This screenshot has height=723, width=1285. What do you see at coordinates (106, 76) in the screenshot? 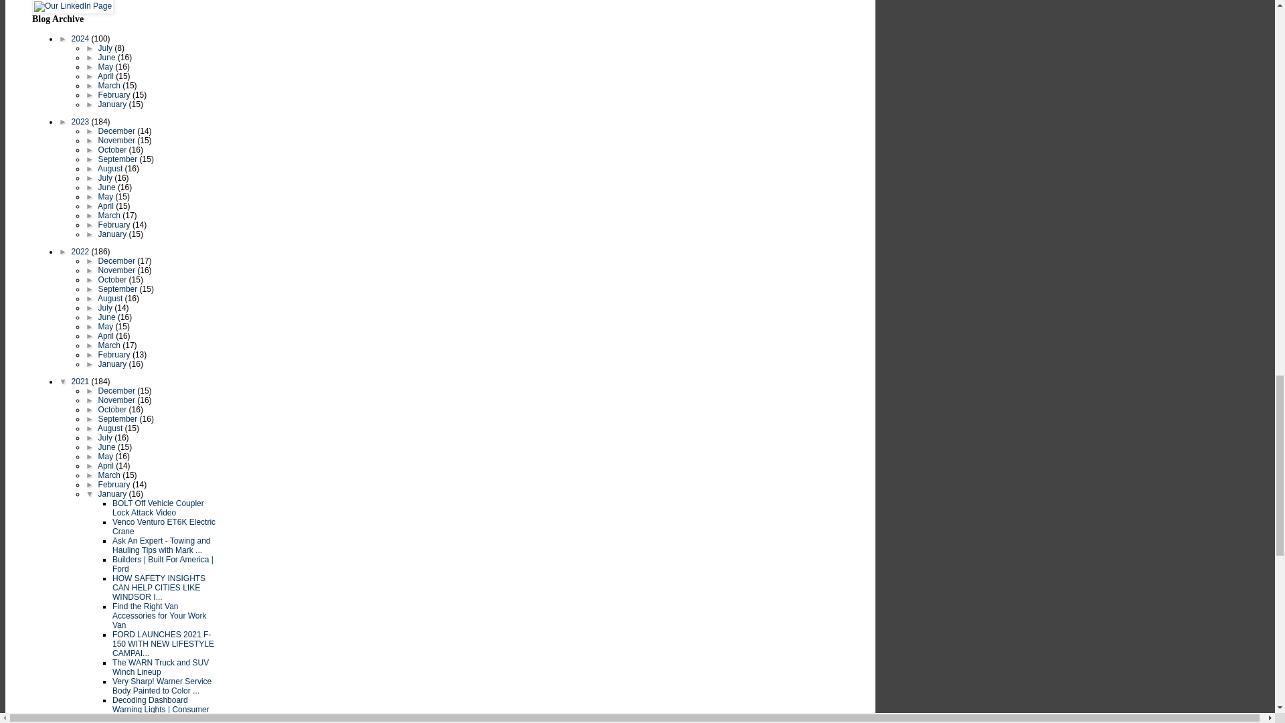
I see `April` at bounding box center [106, 76].